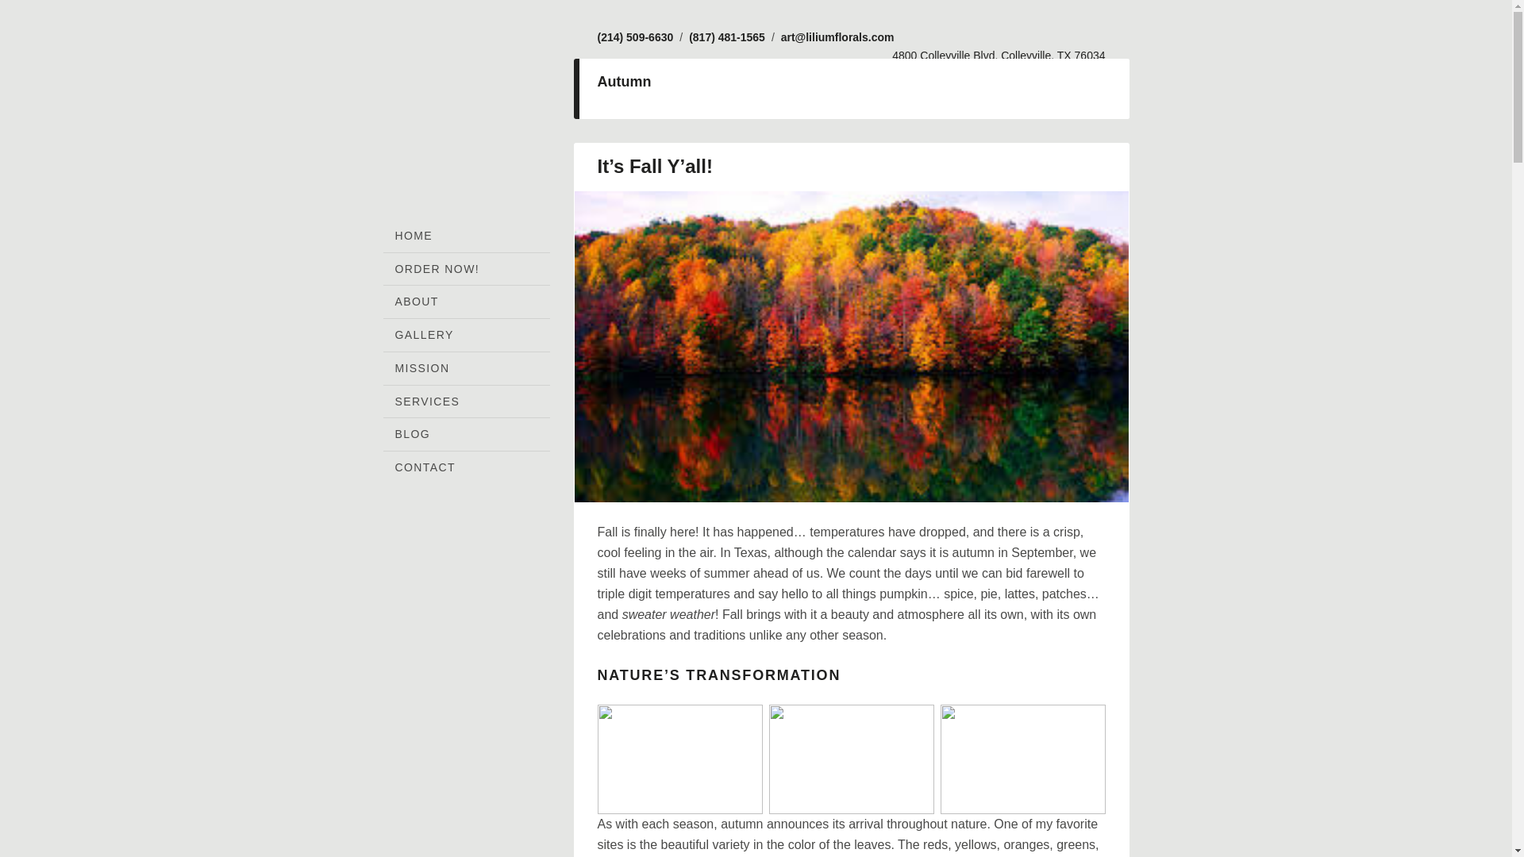 The image size is (1524, 857). Describe the element at coordinates (465, 435) in the screenshot. I see `BLOG` at that location.